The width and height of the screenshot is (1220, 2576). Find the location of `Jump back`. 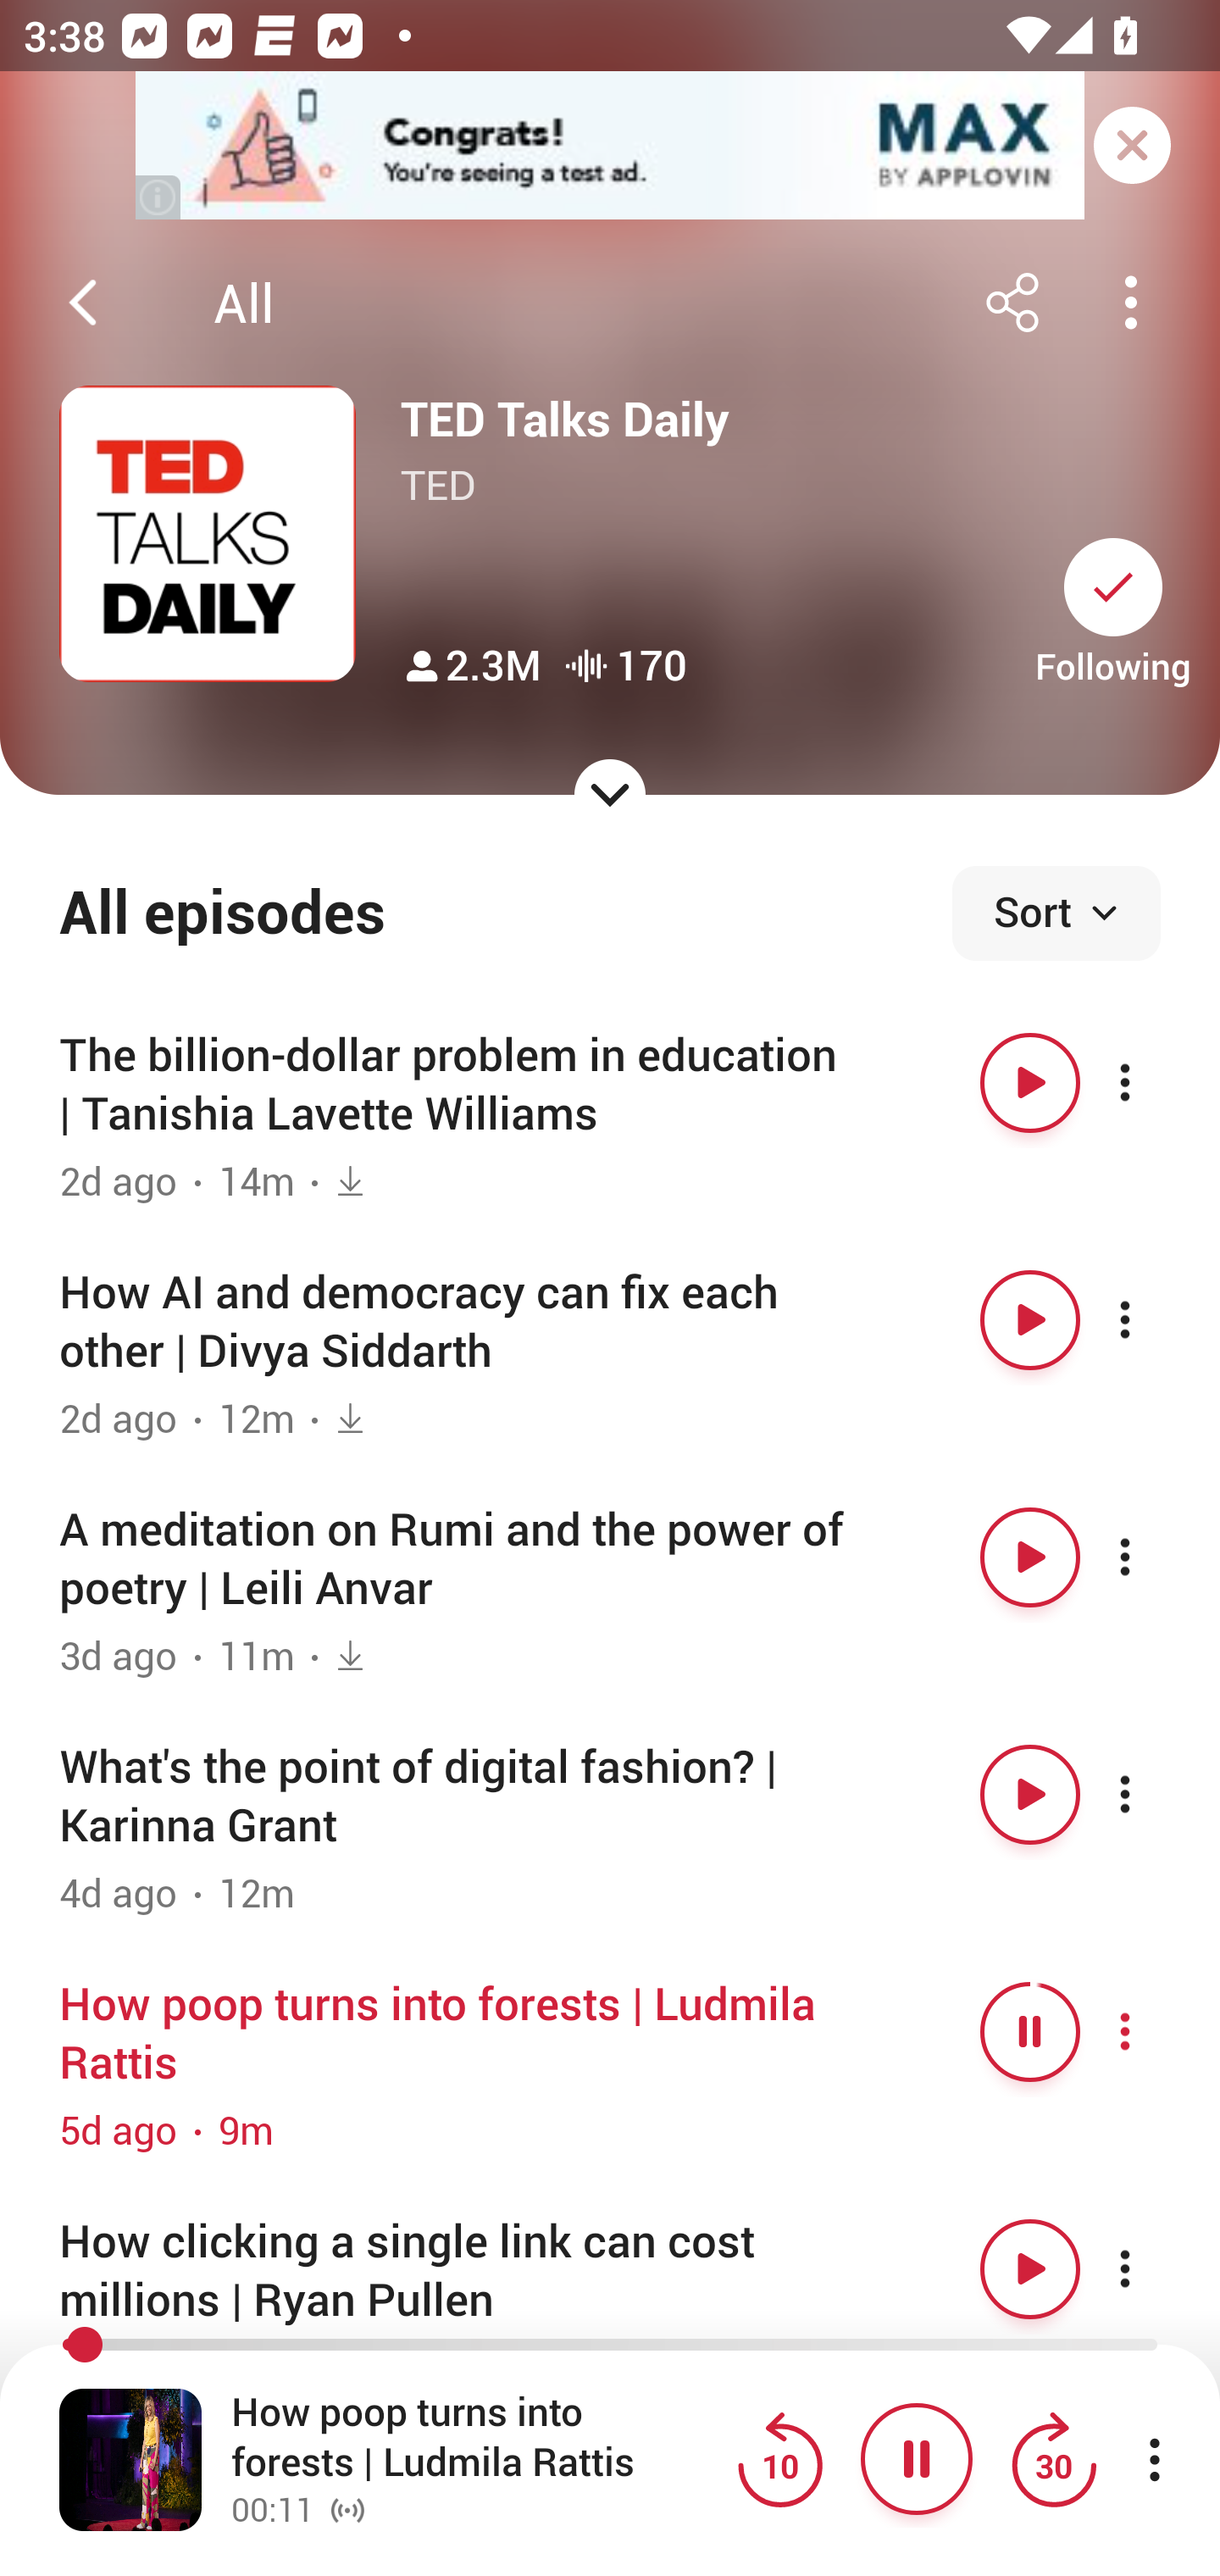

Jump back is located at coordinates (779, 2460).